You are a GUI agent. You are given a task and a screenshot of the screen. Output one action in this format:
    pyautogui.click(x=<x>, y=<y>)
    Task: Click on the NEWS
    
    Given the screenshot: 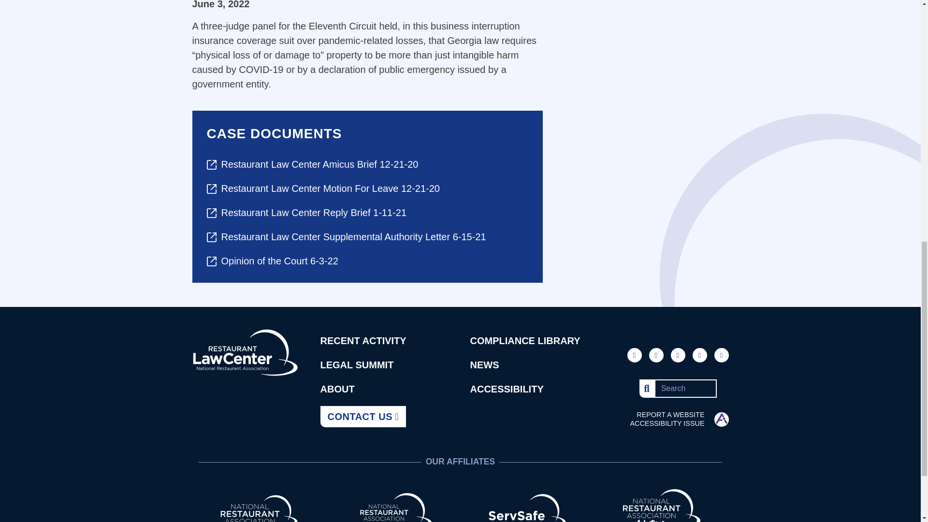 What is the action you would take?
    pyautogui.click(x=484, y=364)
    